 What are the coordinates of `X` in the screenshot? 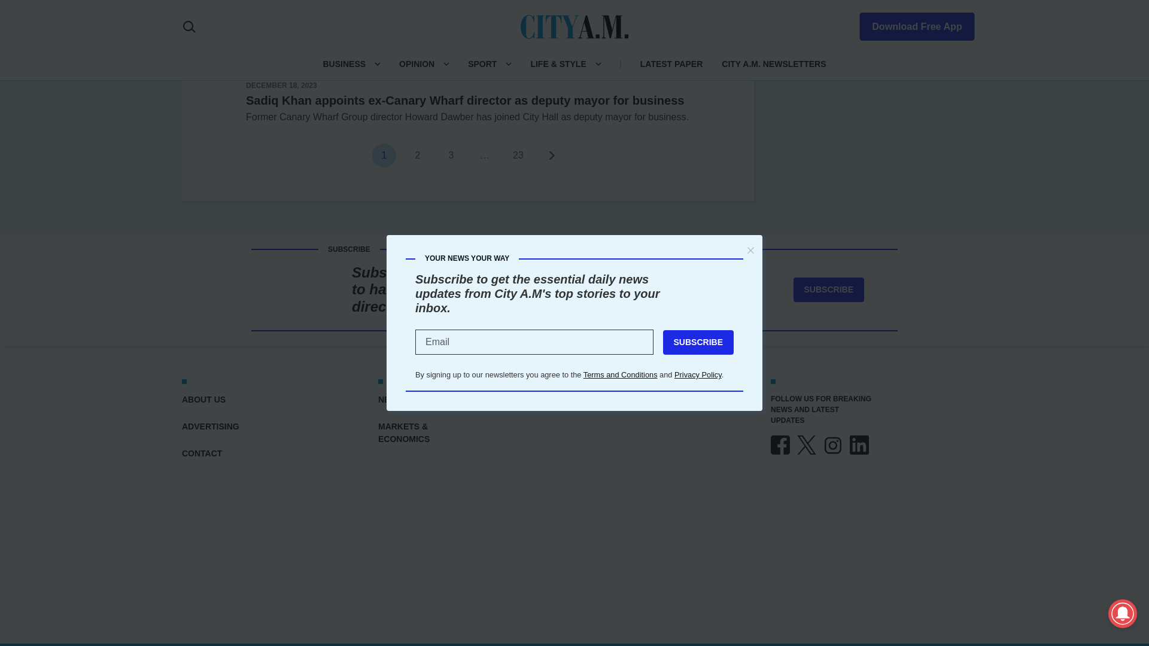 It's located at (807, 445).